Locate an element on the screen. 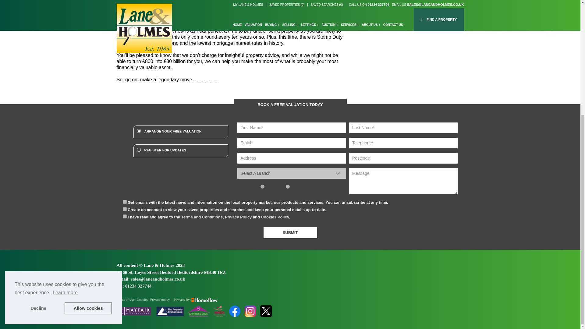 The height and width of the screenshot is (329, 585). on is located at coordinates (124, 216).